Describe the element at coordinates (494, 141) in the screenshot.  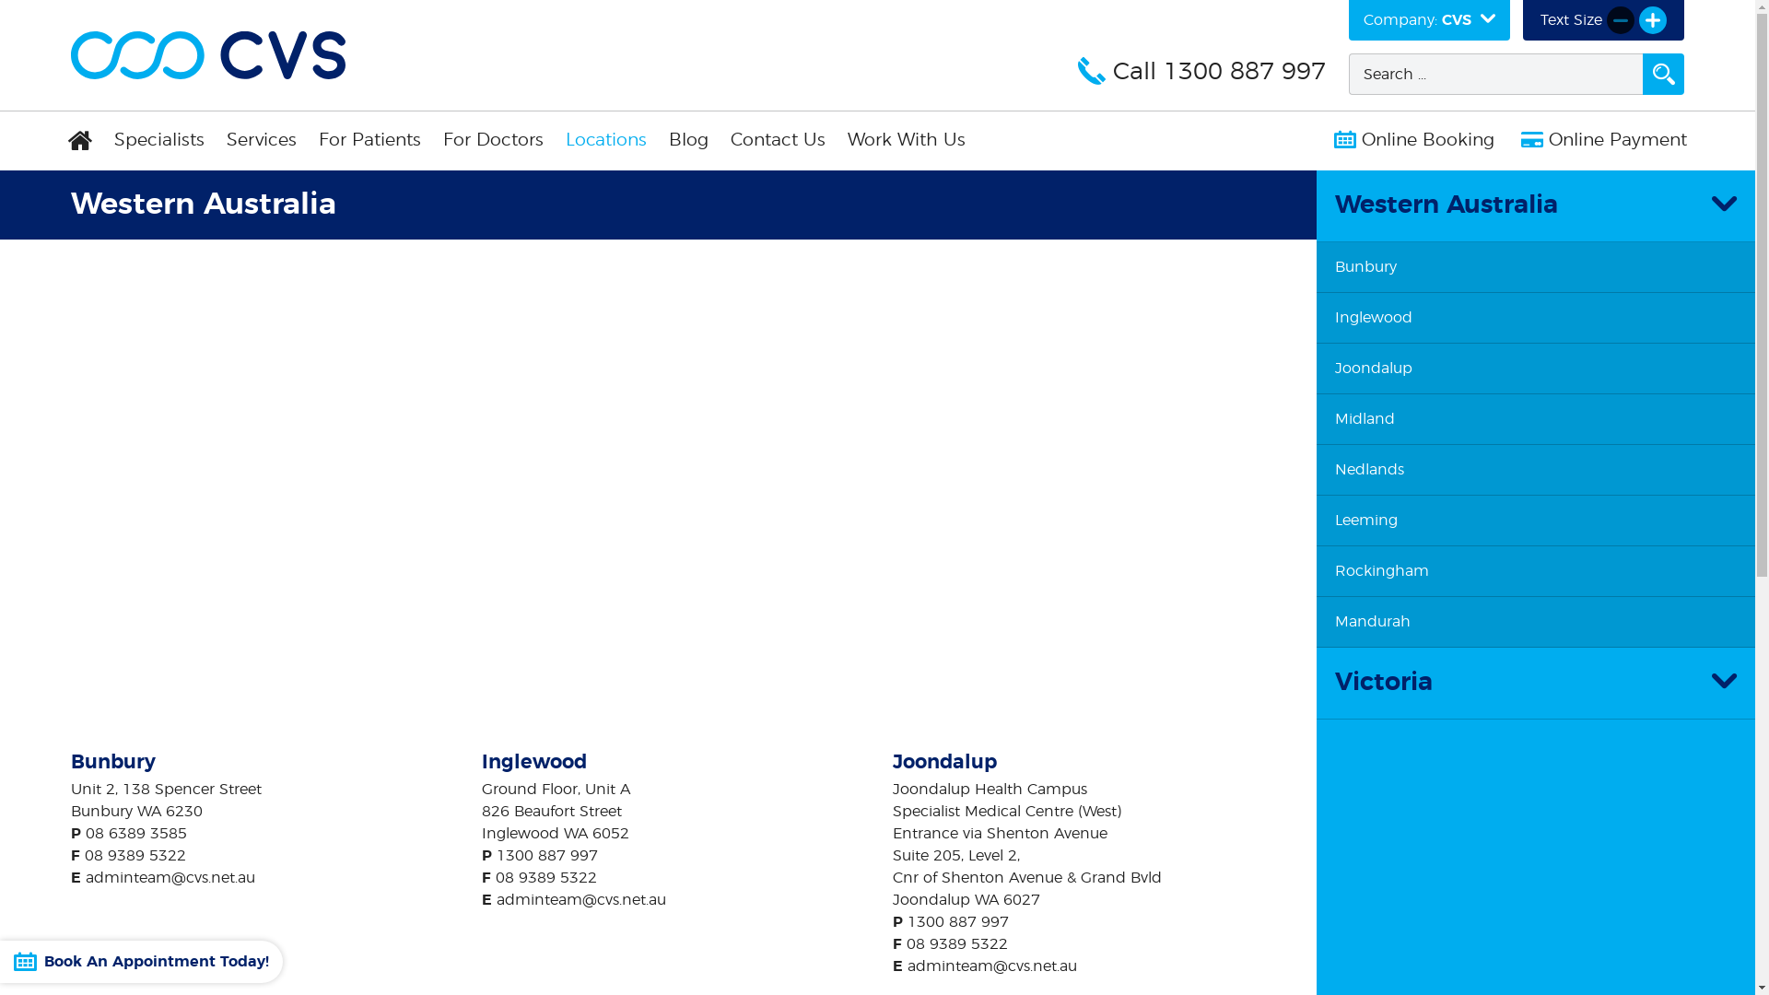
I see `For Doctors` at that location.